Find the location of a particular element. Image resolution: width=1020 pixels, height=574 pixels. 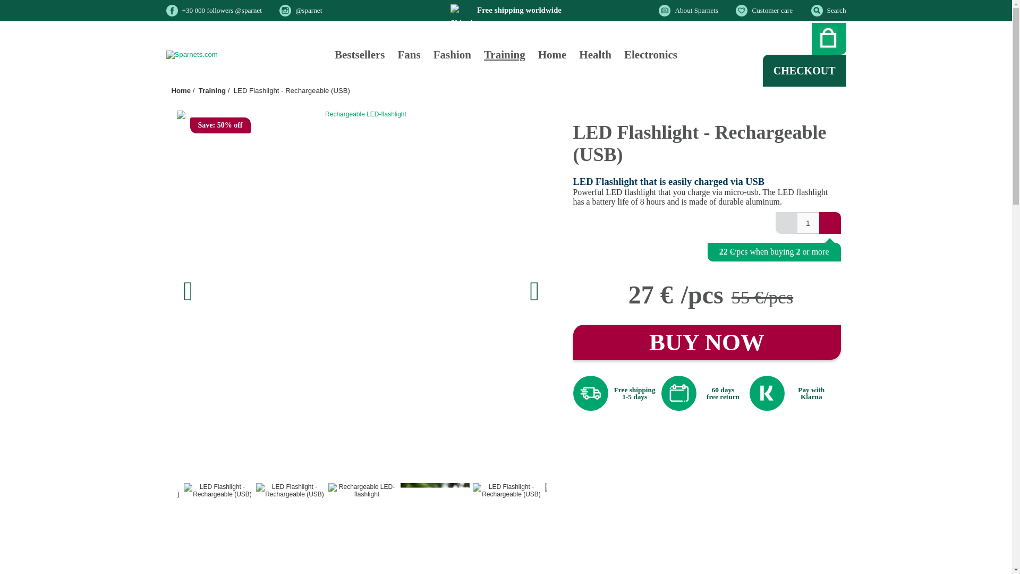

Electronics is located at coordinates (650, 54).